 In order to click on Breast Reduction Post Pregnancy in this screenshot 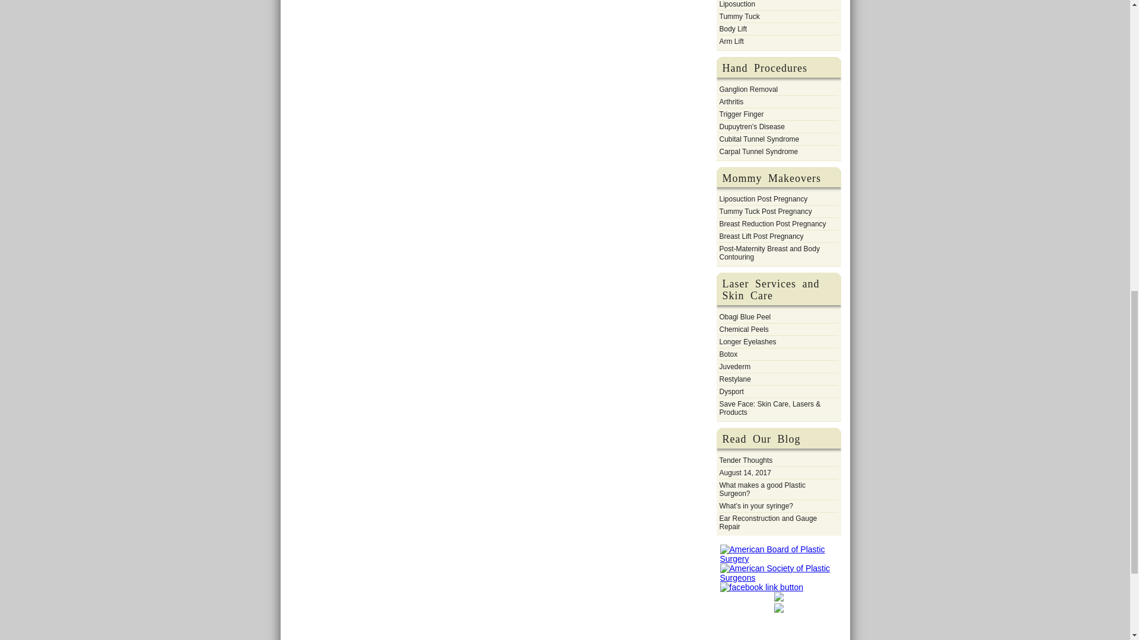, I will do `click(772, 224)`.